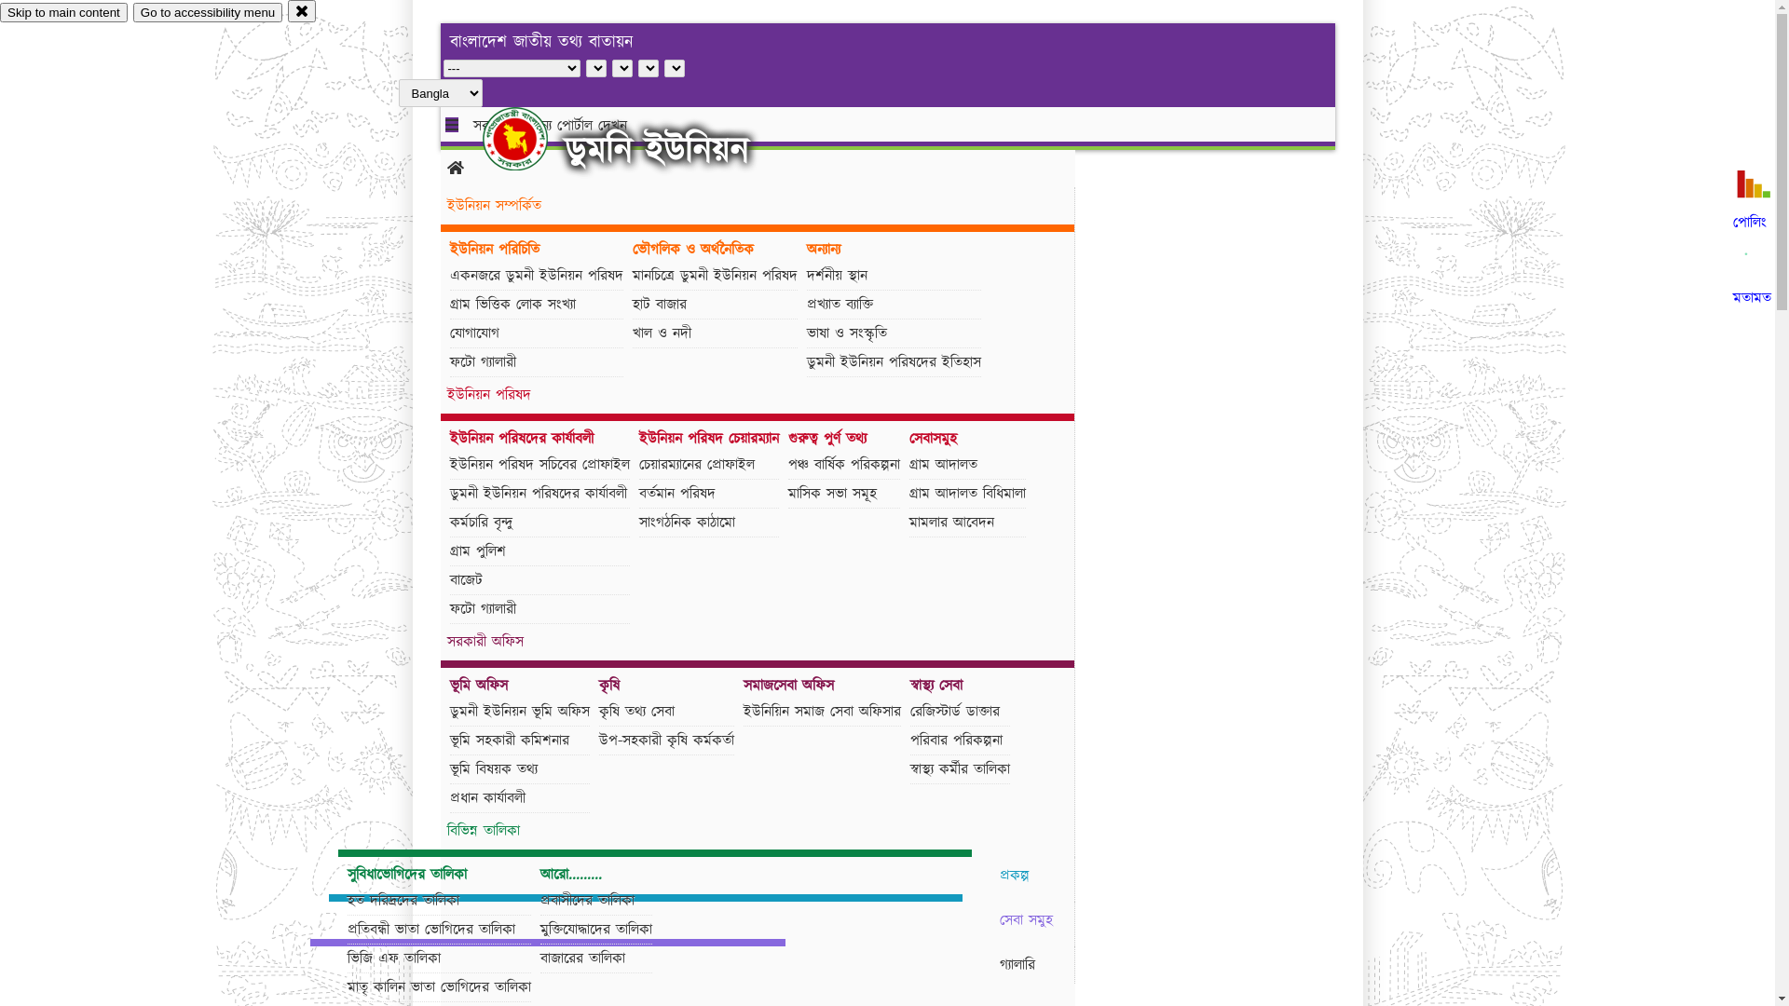 The width and height of the screenshot is (1789, 1006). Describe the element at coordinates (63, 13) in the screenshot. I see `Skip to main content` at that location.